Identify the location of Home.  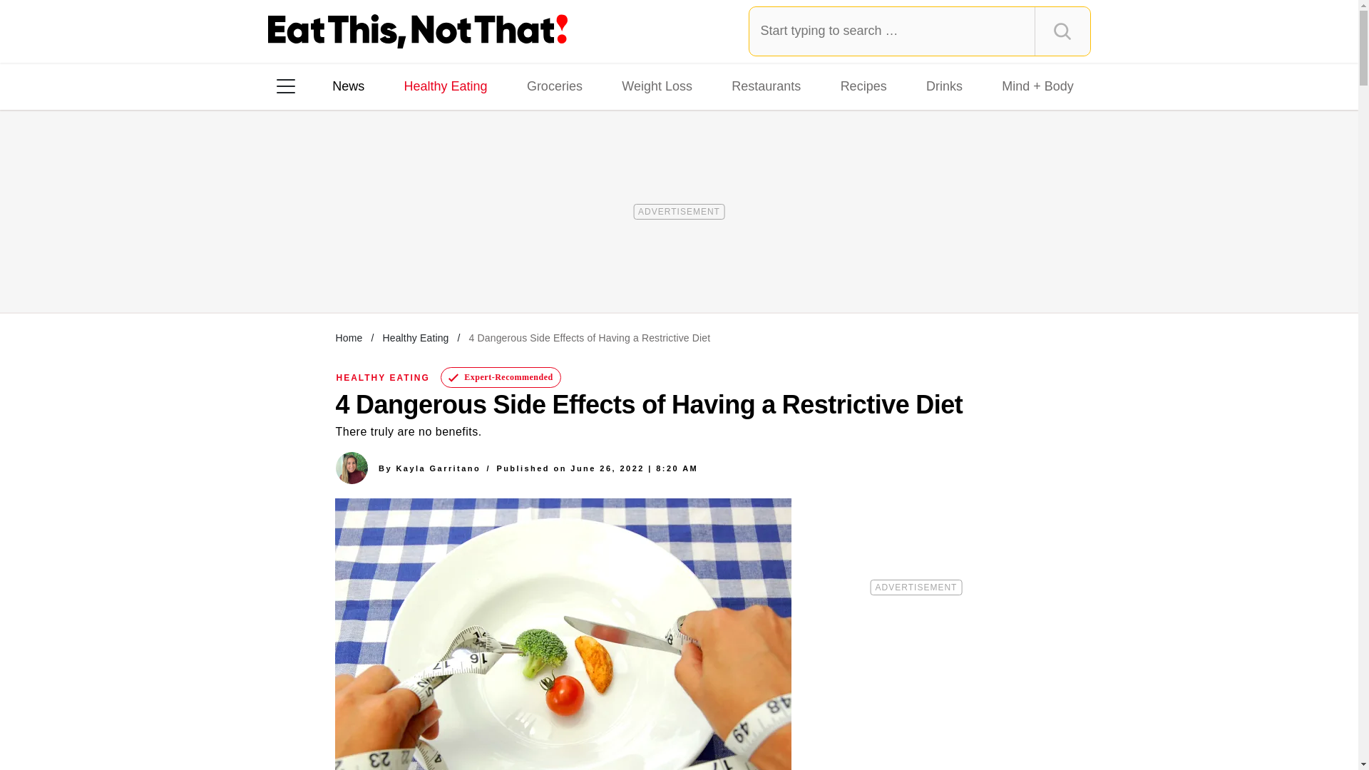
(349, 337).